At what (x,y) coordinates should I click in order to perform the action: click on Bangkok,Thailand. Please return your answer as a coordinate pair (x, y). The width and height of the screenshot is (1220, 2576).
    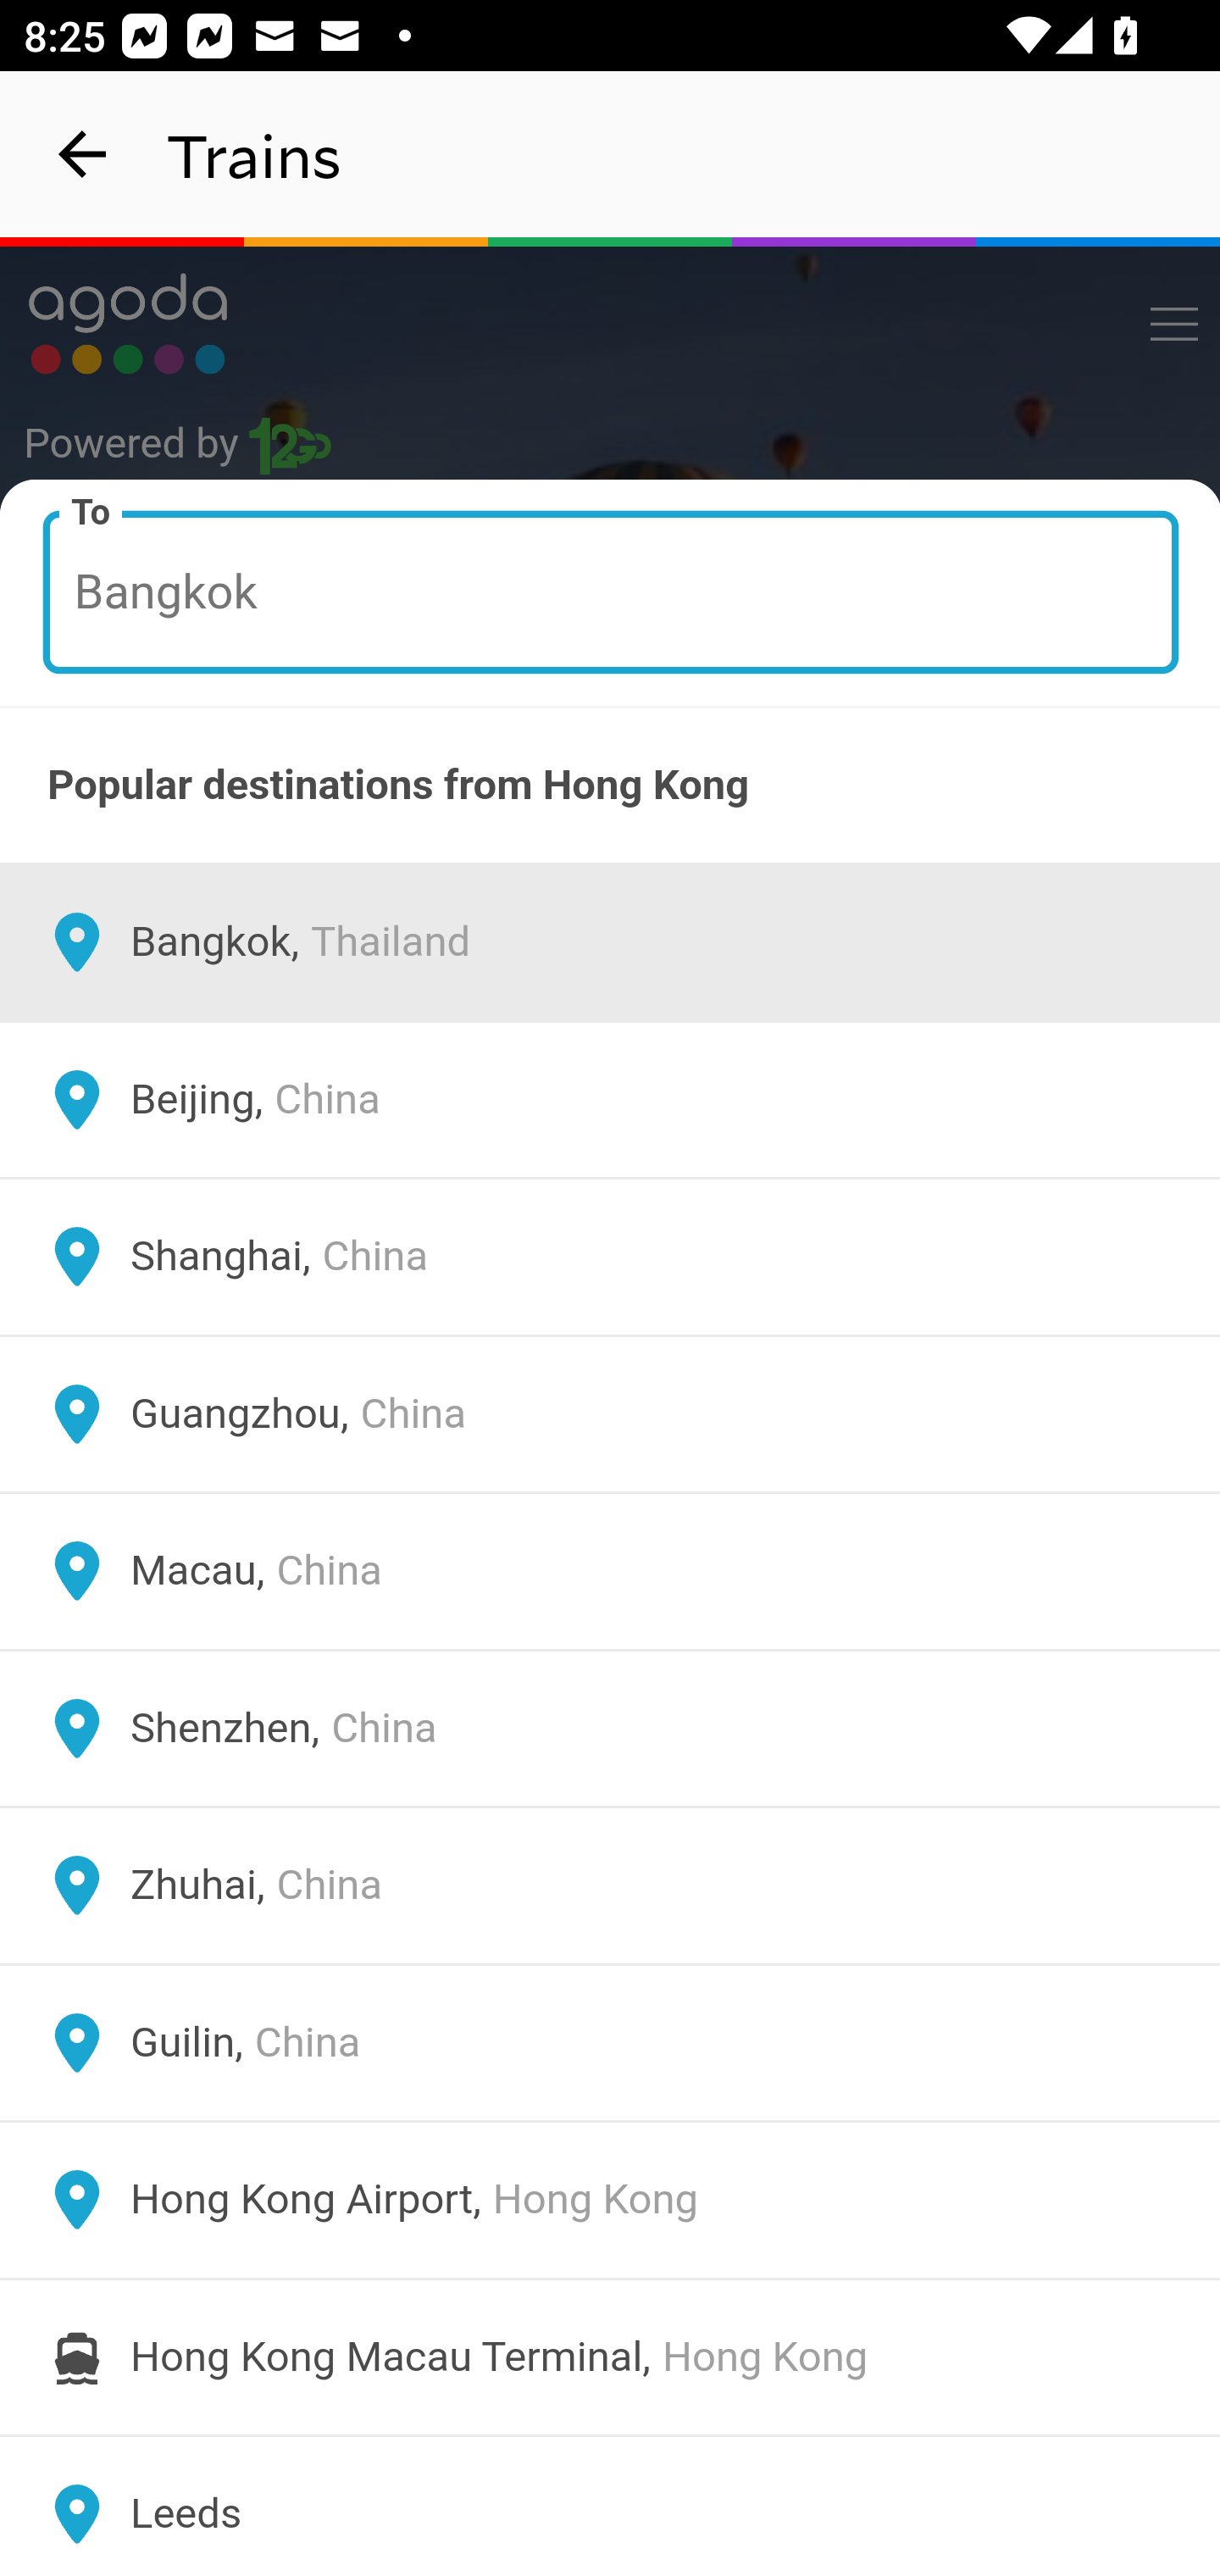
    Looking at the image, I should click on (610, 942).